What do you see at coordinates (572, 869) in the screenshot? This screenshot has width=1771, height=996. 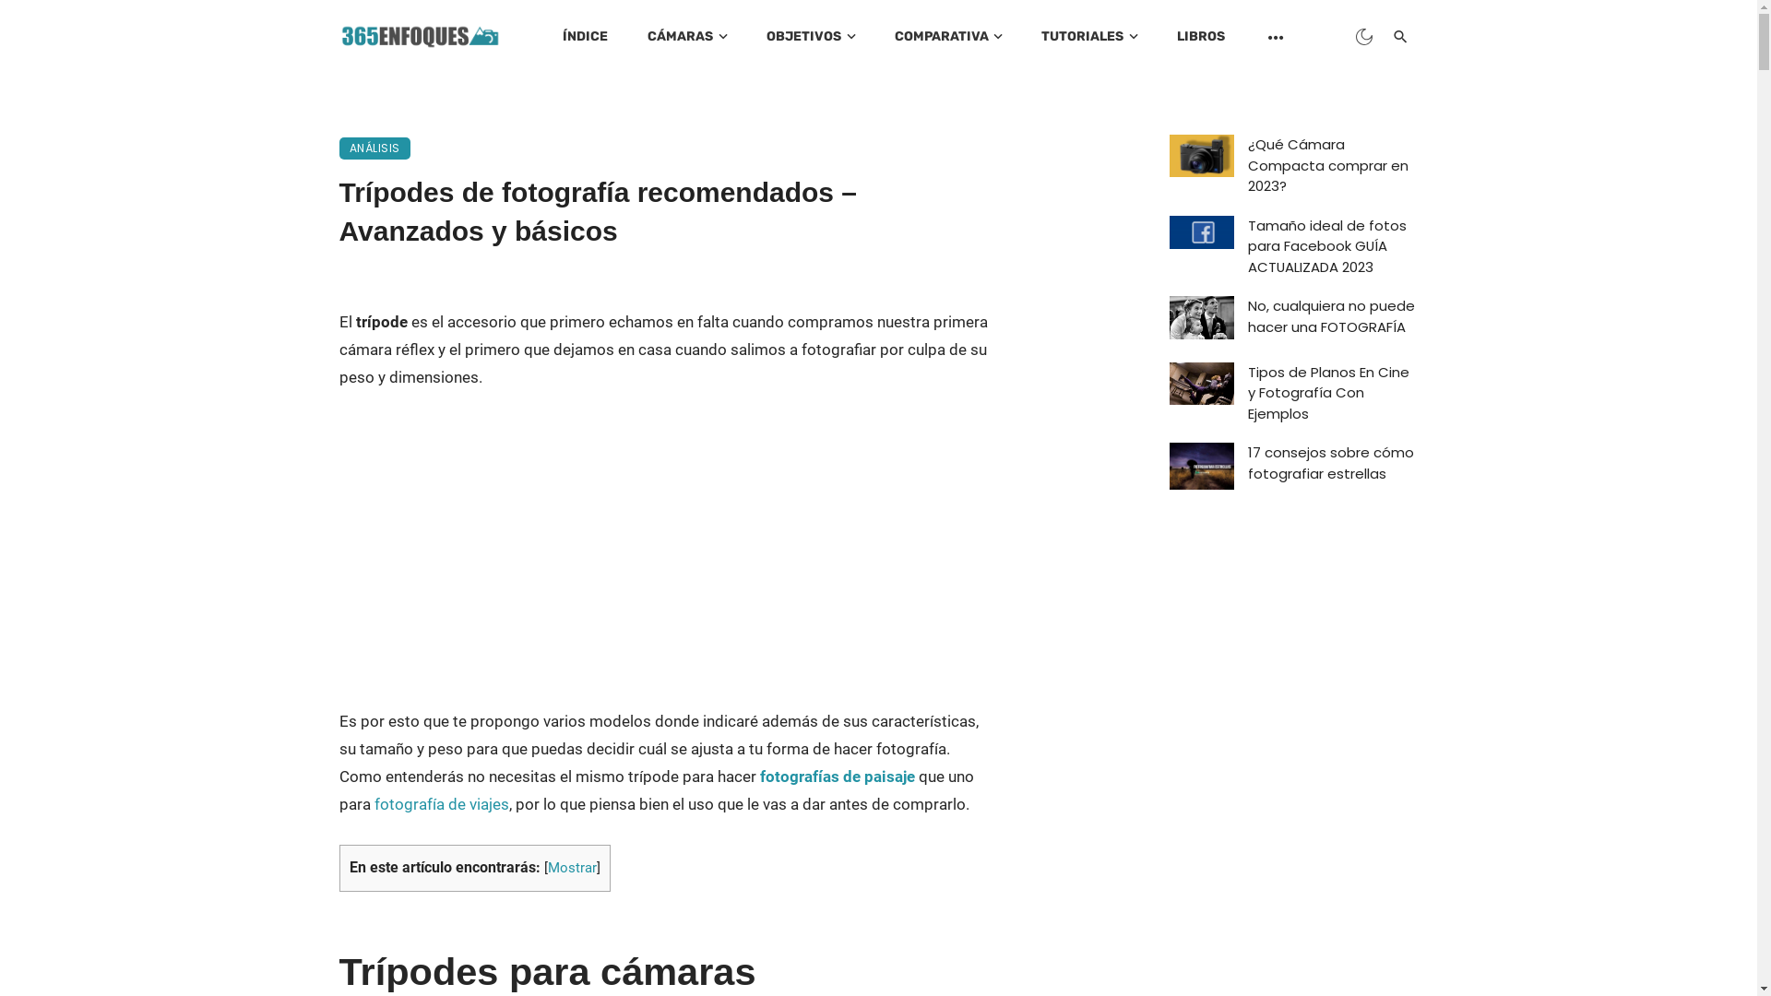 I see `Mostrar` at bounding box center [572, 869].